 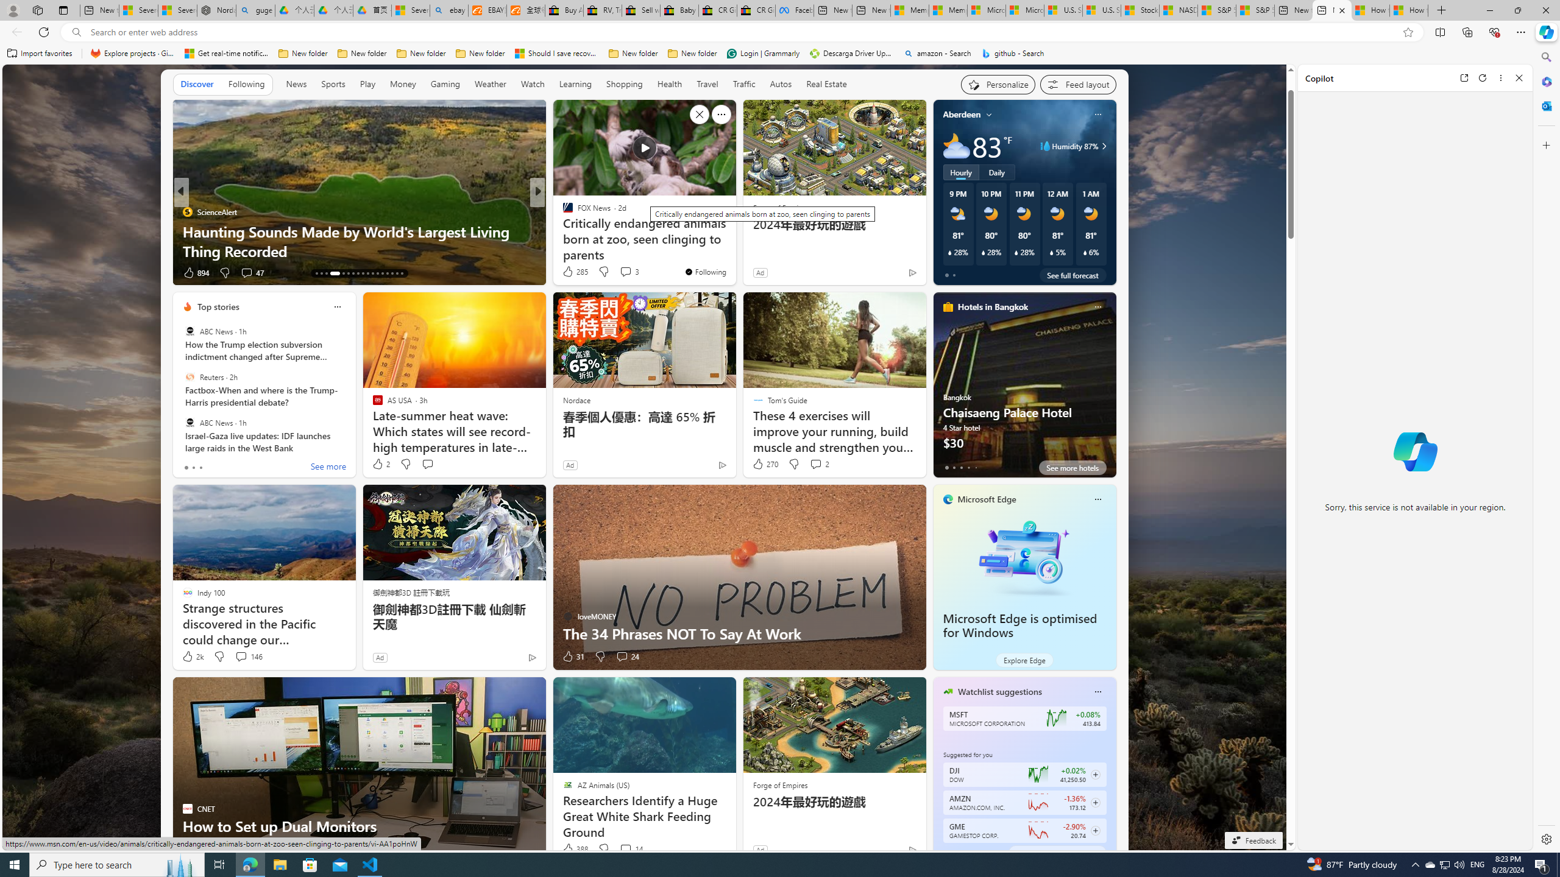 What do you see at coordinates (567, 273) in the screenshot?
I see `8 Like` at bounding box center [567, 273].